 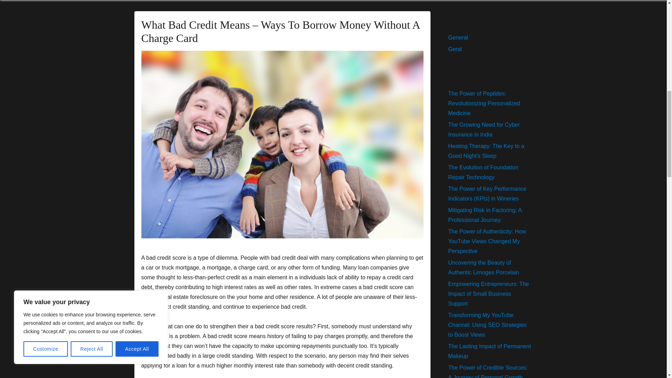 What do you see at coordinates (455, 49) in the screenshot?
I see `Geral` at bounding box center [455, 49].